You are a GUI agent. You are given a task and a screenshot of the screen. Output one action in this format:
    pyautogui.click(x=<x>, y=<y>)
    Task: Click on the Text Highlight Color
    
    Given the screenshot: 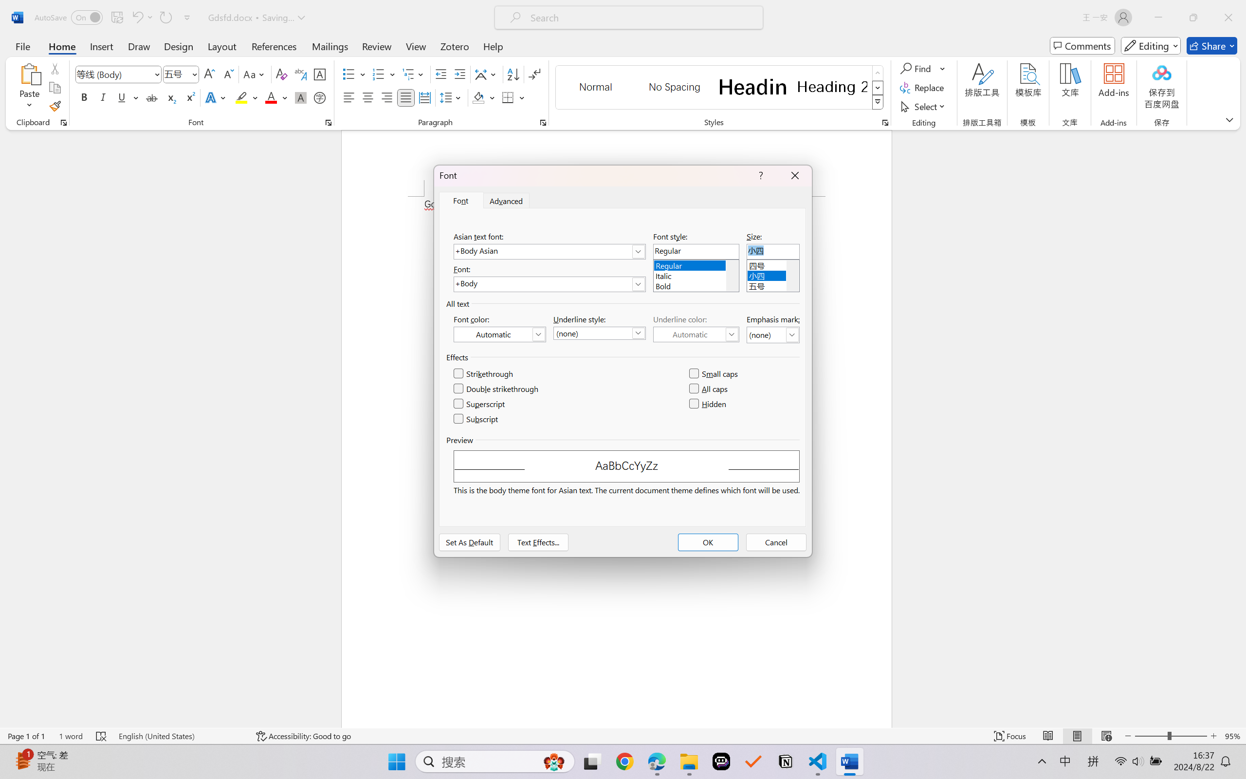 What is the action you would take?
    pyautogui.click(x=246, y=97)
    